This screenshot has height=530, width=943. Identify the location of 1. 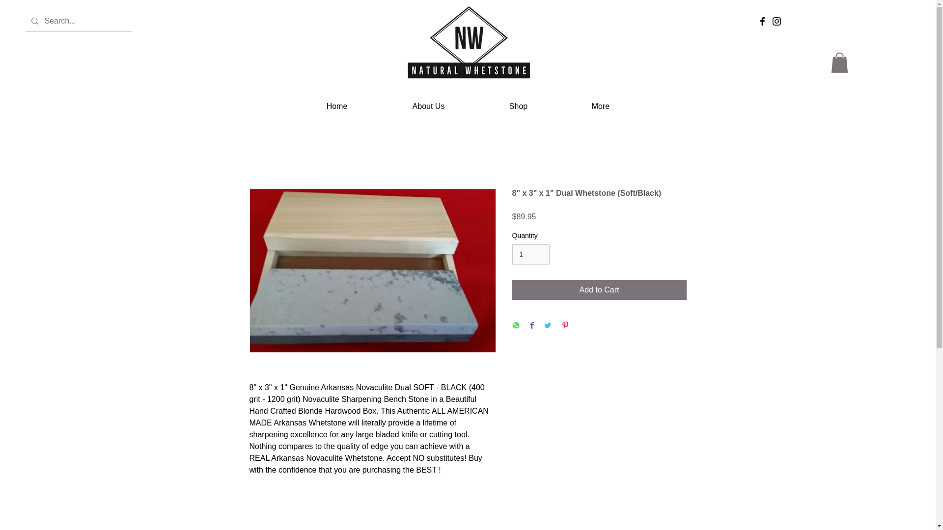
(530, 254).